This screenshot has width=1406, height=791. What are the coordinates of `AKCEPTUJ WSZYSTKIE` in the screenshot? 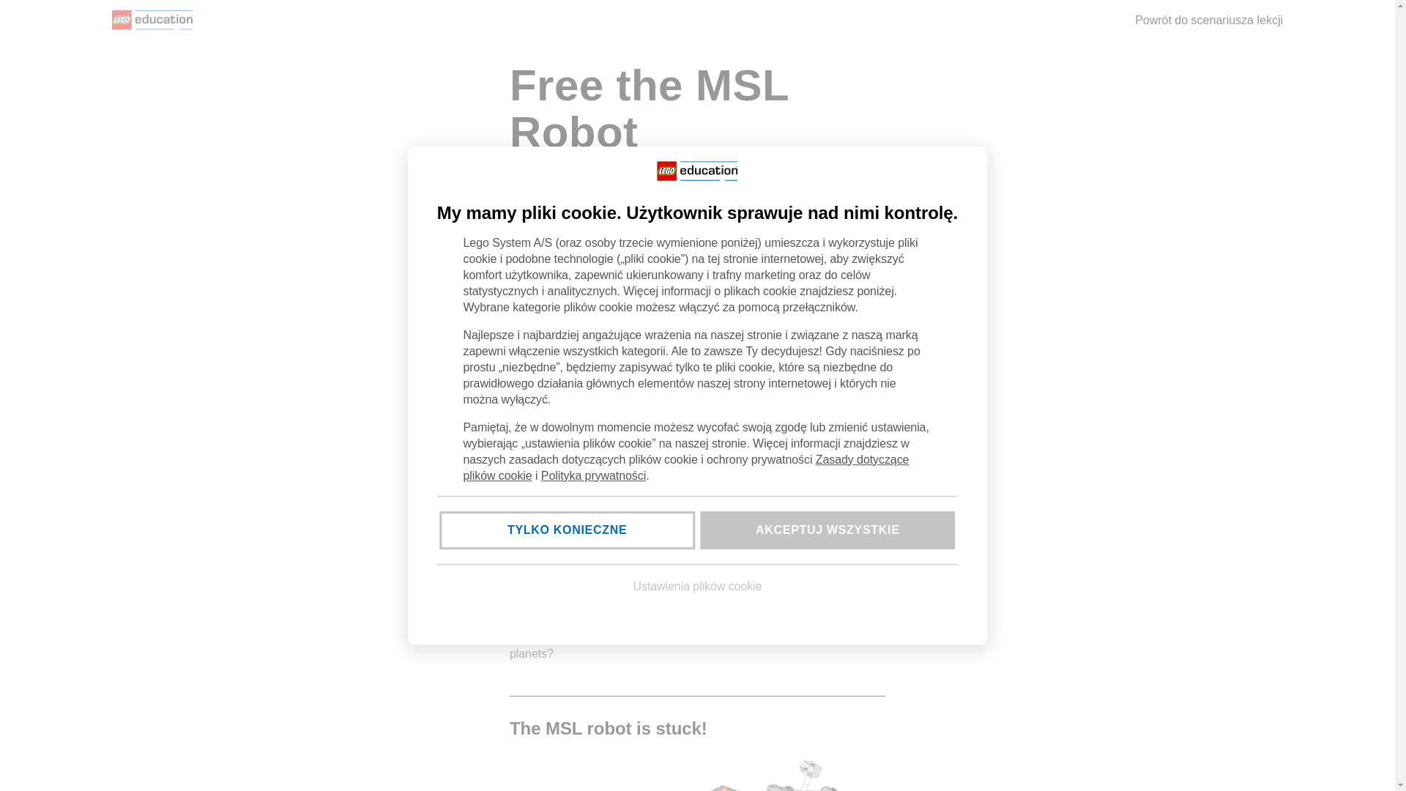 It's located at (827, 530).